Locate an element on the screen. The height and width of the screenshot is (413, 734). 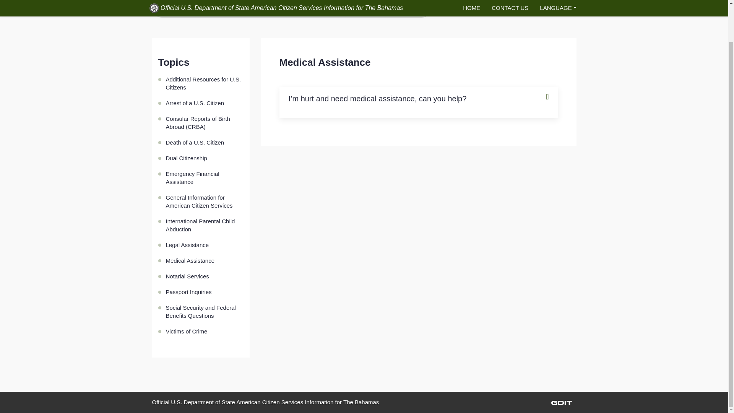
Death of a U.S. Citizen is located at coordinates (205, 142).